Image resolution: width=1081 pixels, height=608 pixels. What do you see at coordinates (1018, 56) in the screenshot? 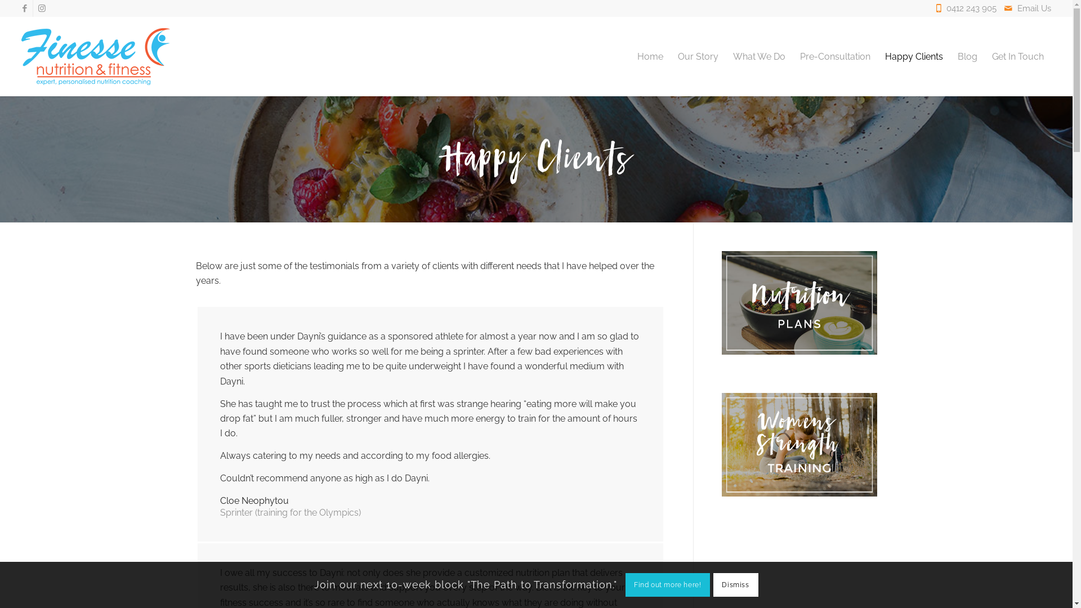
I see `Get In Touch` at bounding box center [1018, 56].